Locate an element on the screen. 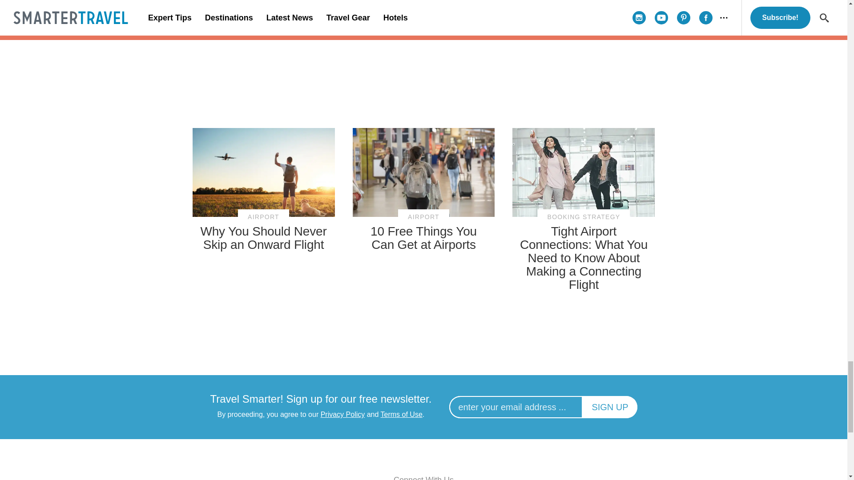 This screenshot has height=480, width=854. View all posts in Booking Strategy is located at coordinates (584, 217).